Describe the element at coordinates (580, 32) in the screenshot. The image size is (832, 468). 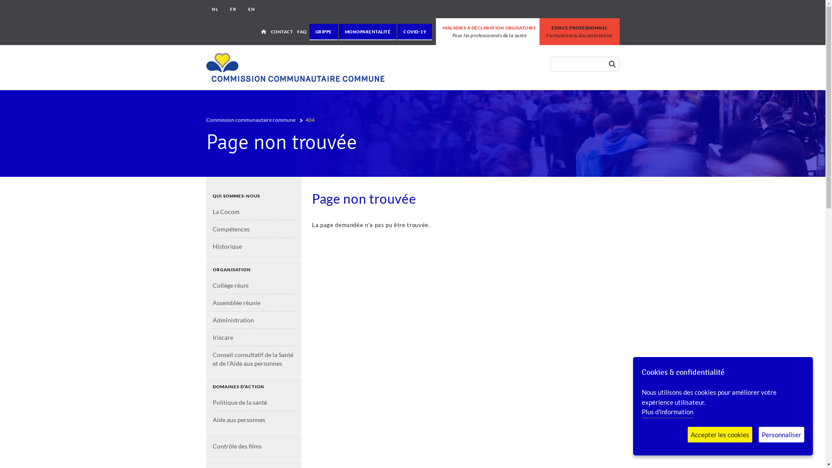
I see `ESPACE PROFESSIONNEL
Formulaires & documentation` at that location.